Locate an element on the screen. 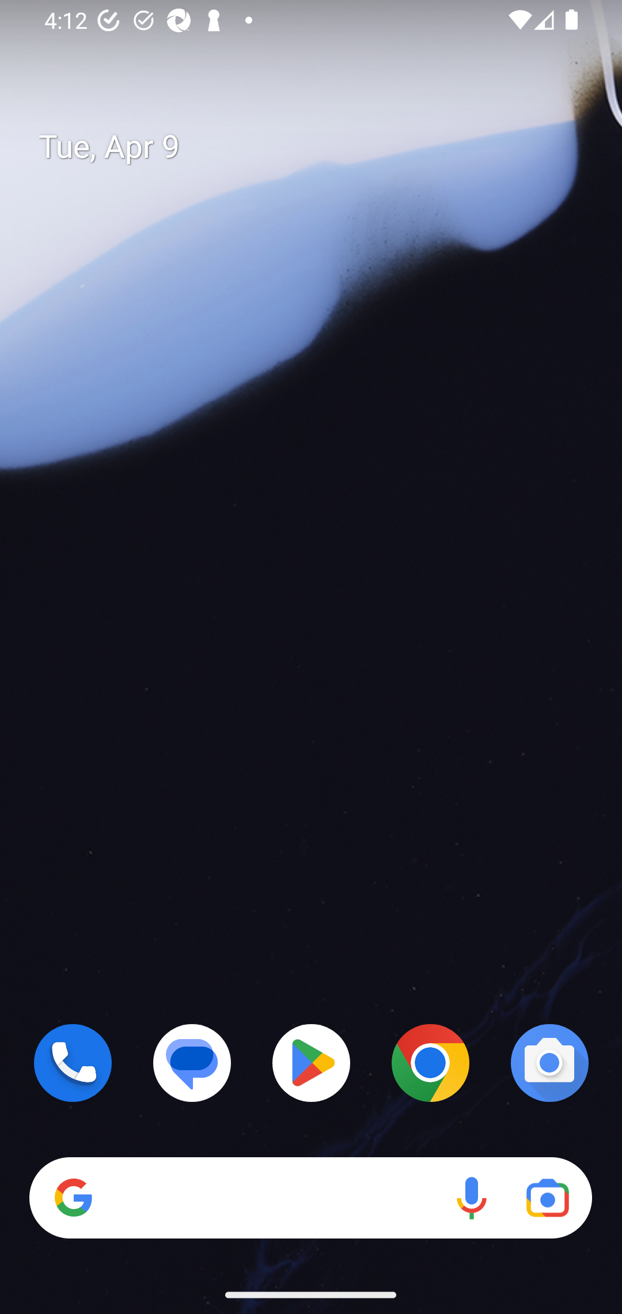  Google Lens is located at coordinates (547, 1198).